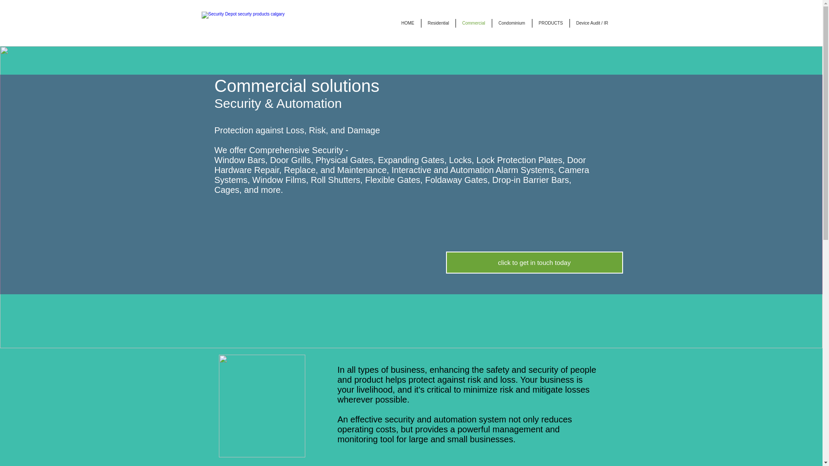 The width and height of the screenshot is (829, 466). Describe the element at coordinates (438, 23) in the screenshot. I see `Residential` at that location.